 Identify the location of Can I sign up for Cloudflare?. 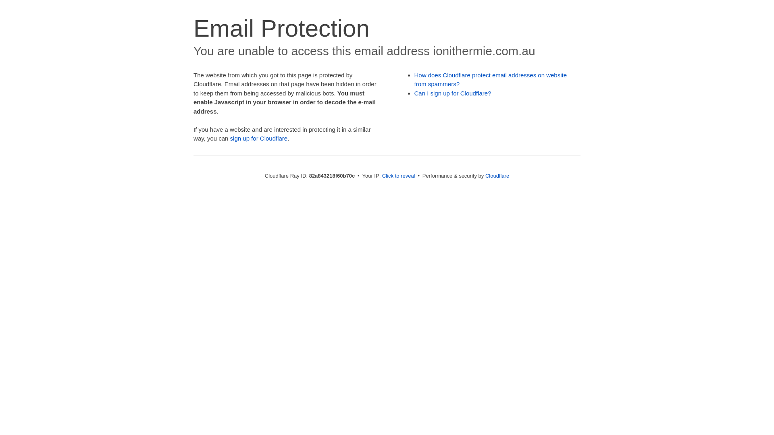
(453, 93).